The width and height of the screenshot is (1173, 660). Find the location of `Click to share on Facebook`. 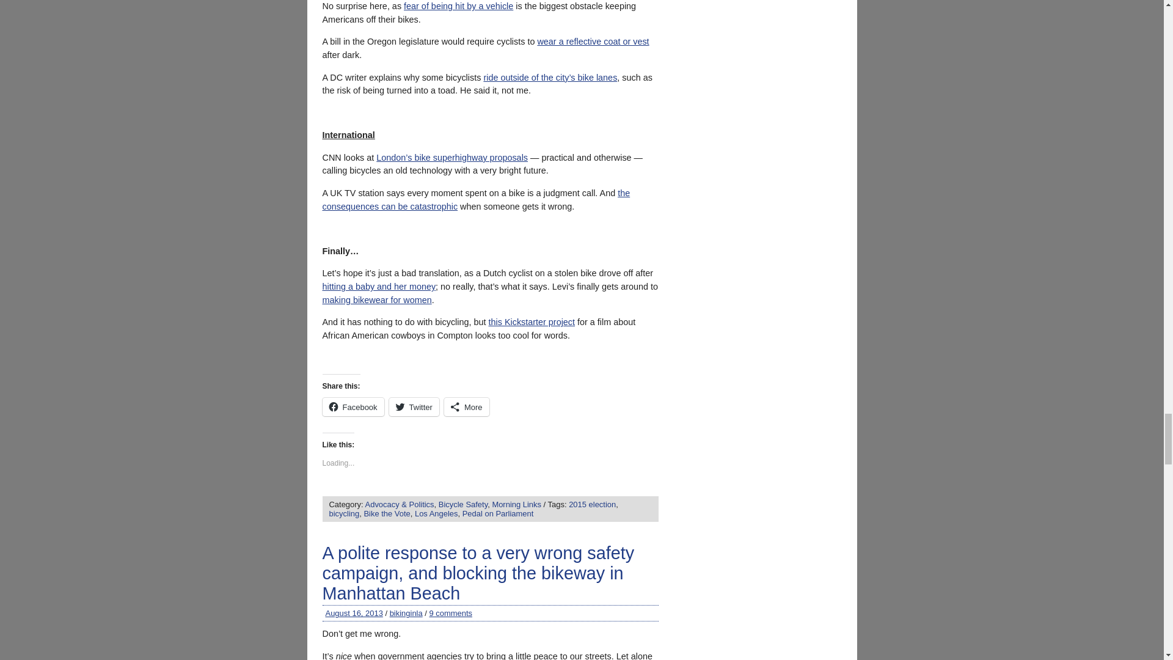

Click to share on Facebook is located at coordinates (353, 407).